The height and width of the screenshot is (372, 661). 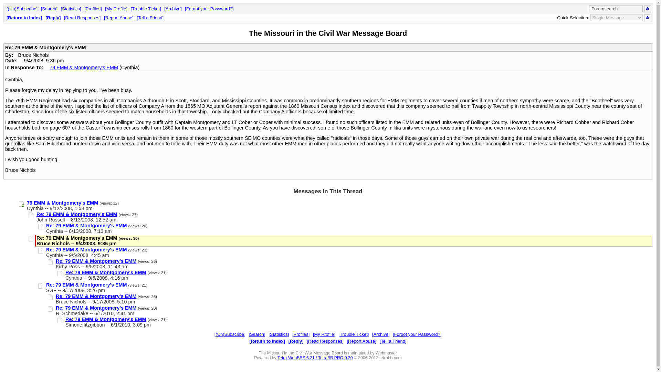 What do you see at coordinates (53, 18) in the screenshot?
I see `Reply` at bounding box center [53, 18].